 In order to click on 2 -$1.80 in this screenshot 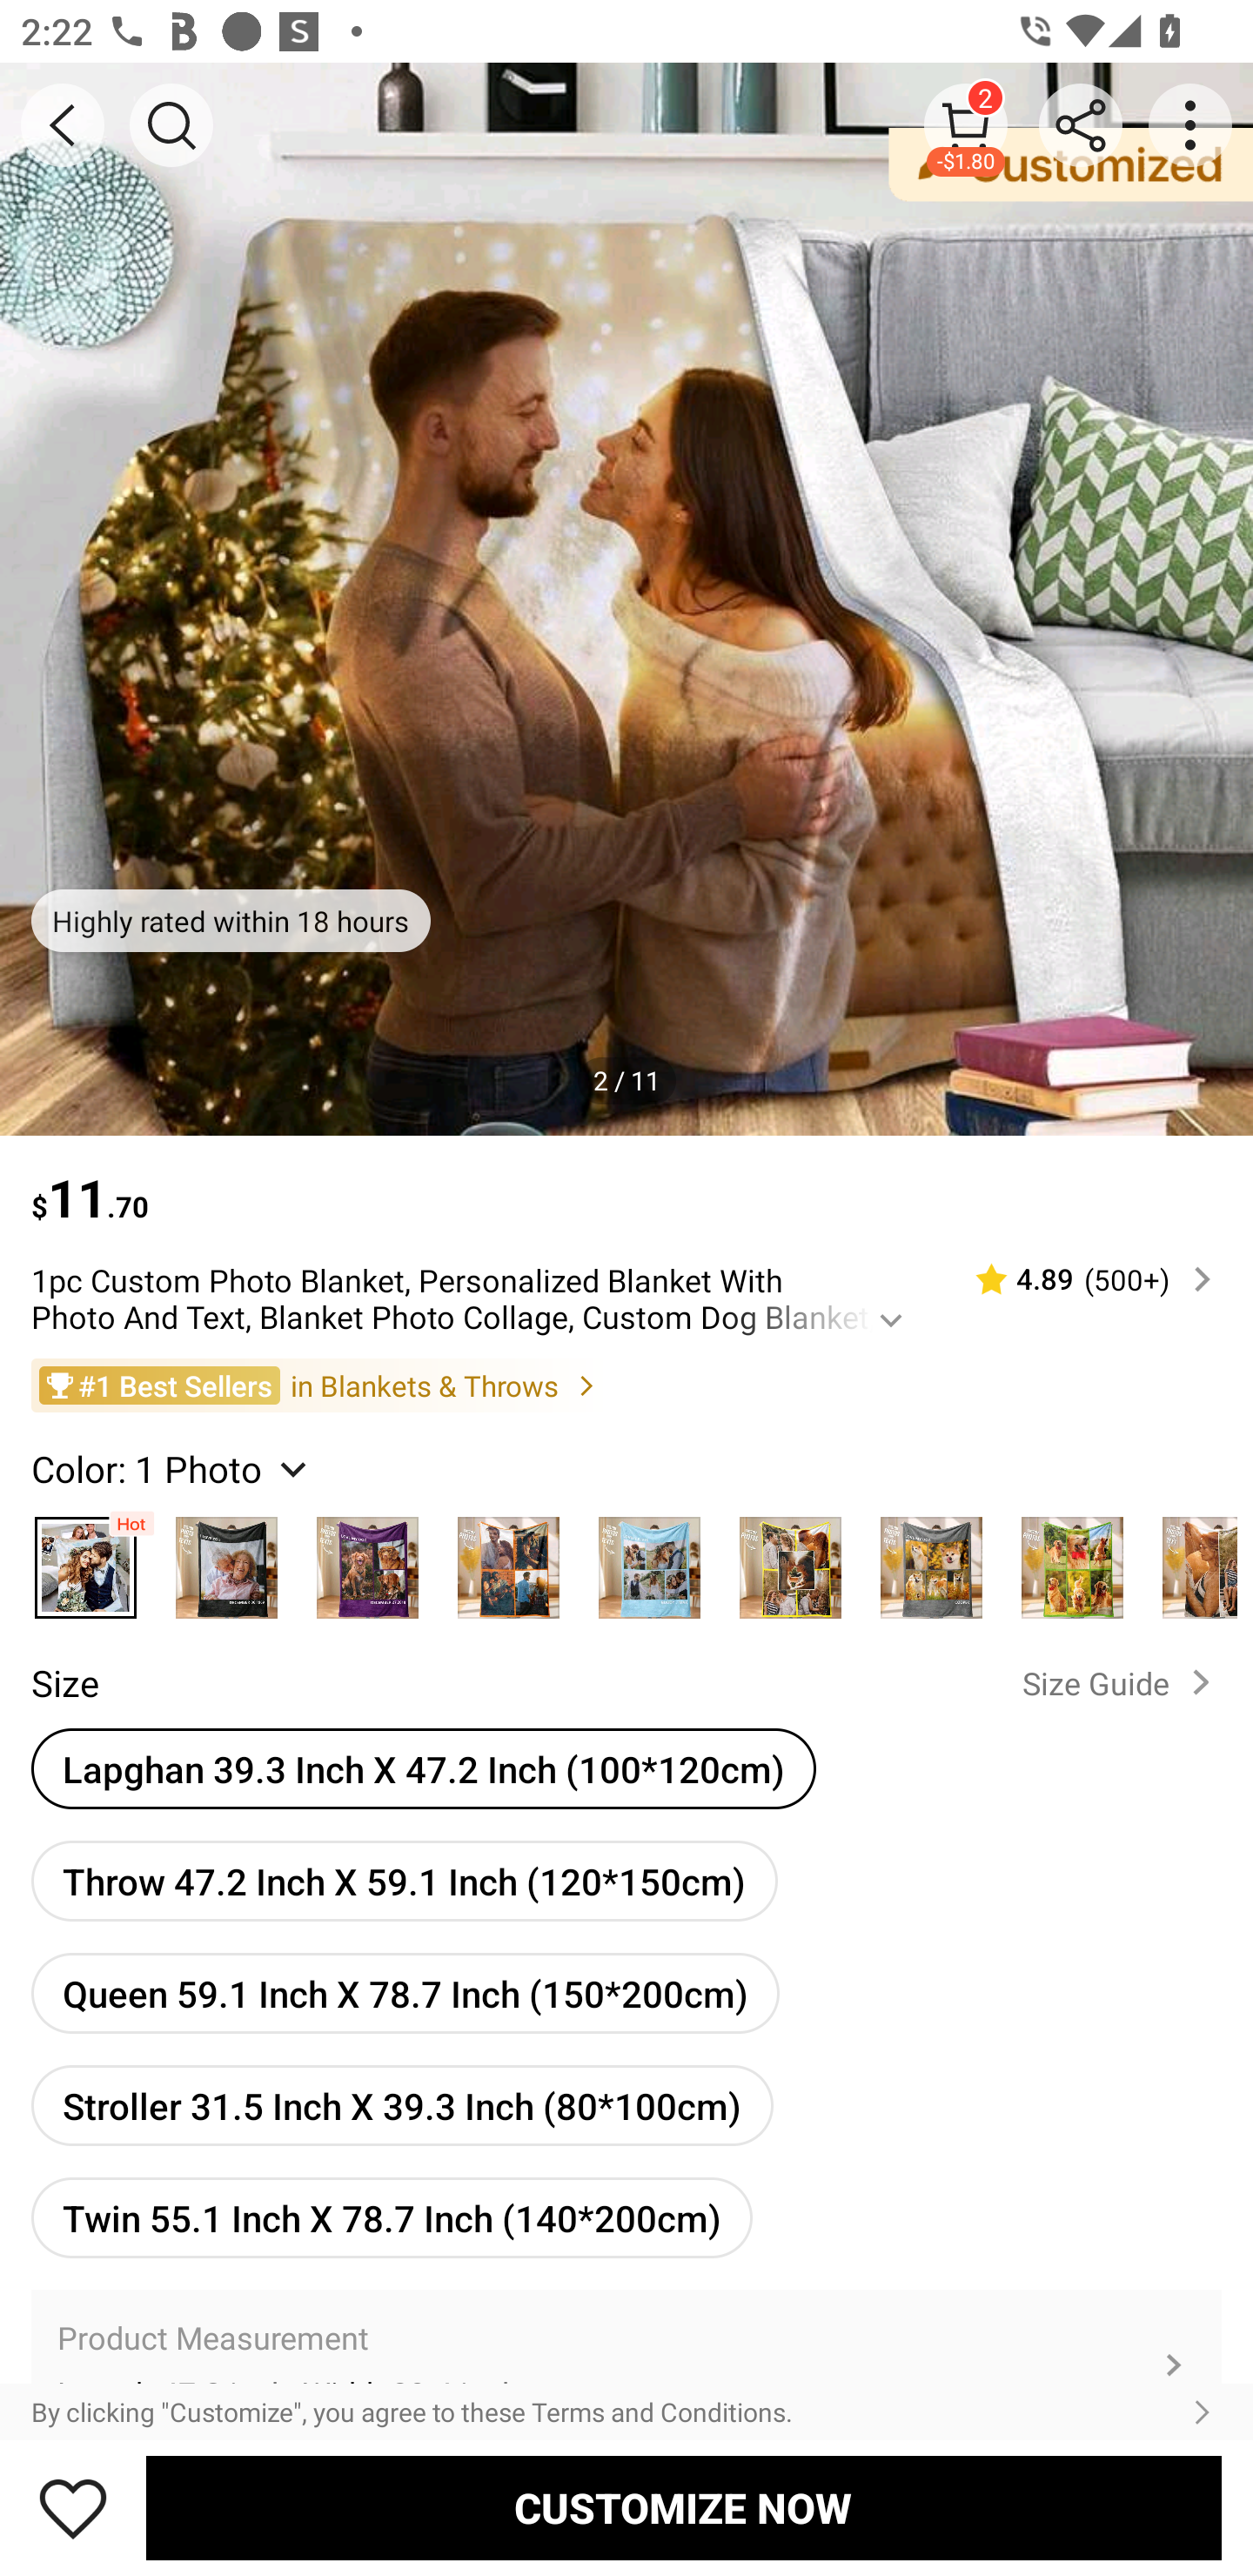, I will do `click(966, 124)`.